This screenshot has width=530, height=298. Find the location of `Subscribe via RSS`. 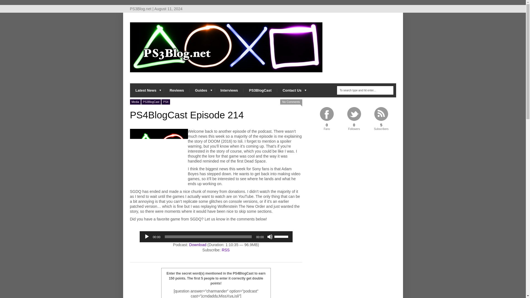

Subscribe via RSS is located at coordinates (225, 250).